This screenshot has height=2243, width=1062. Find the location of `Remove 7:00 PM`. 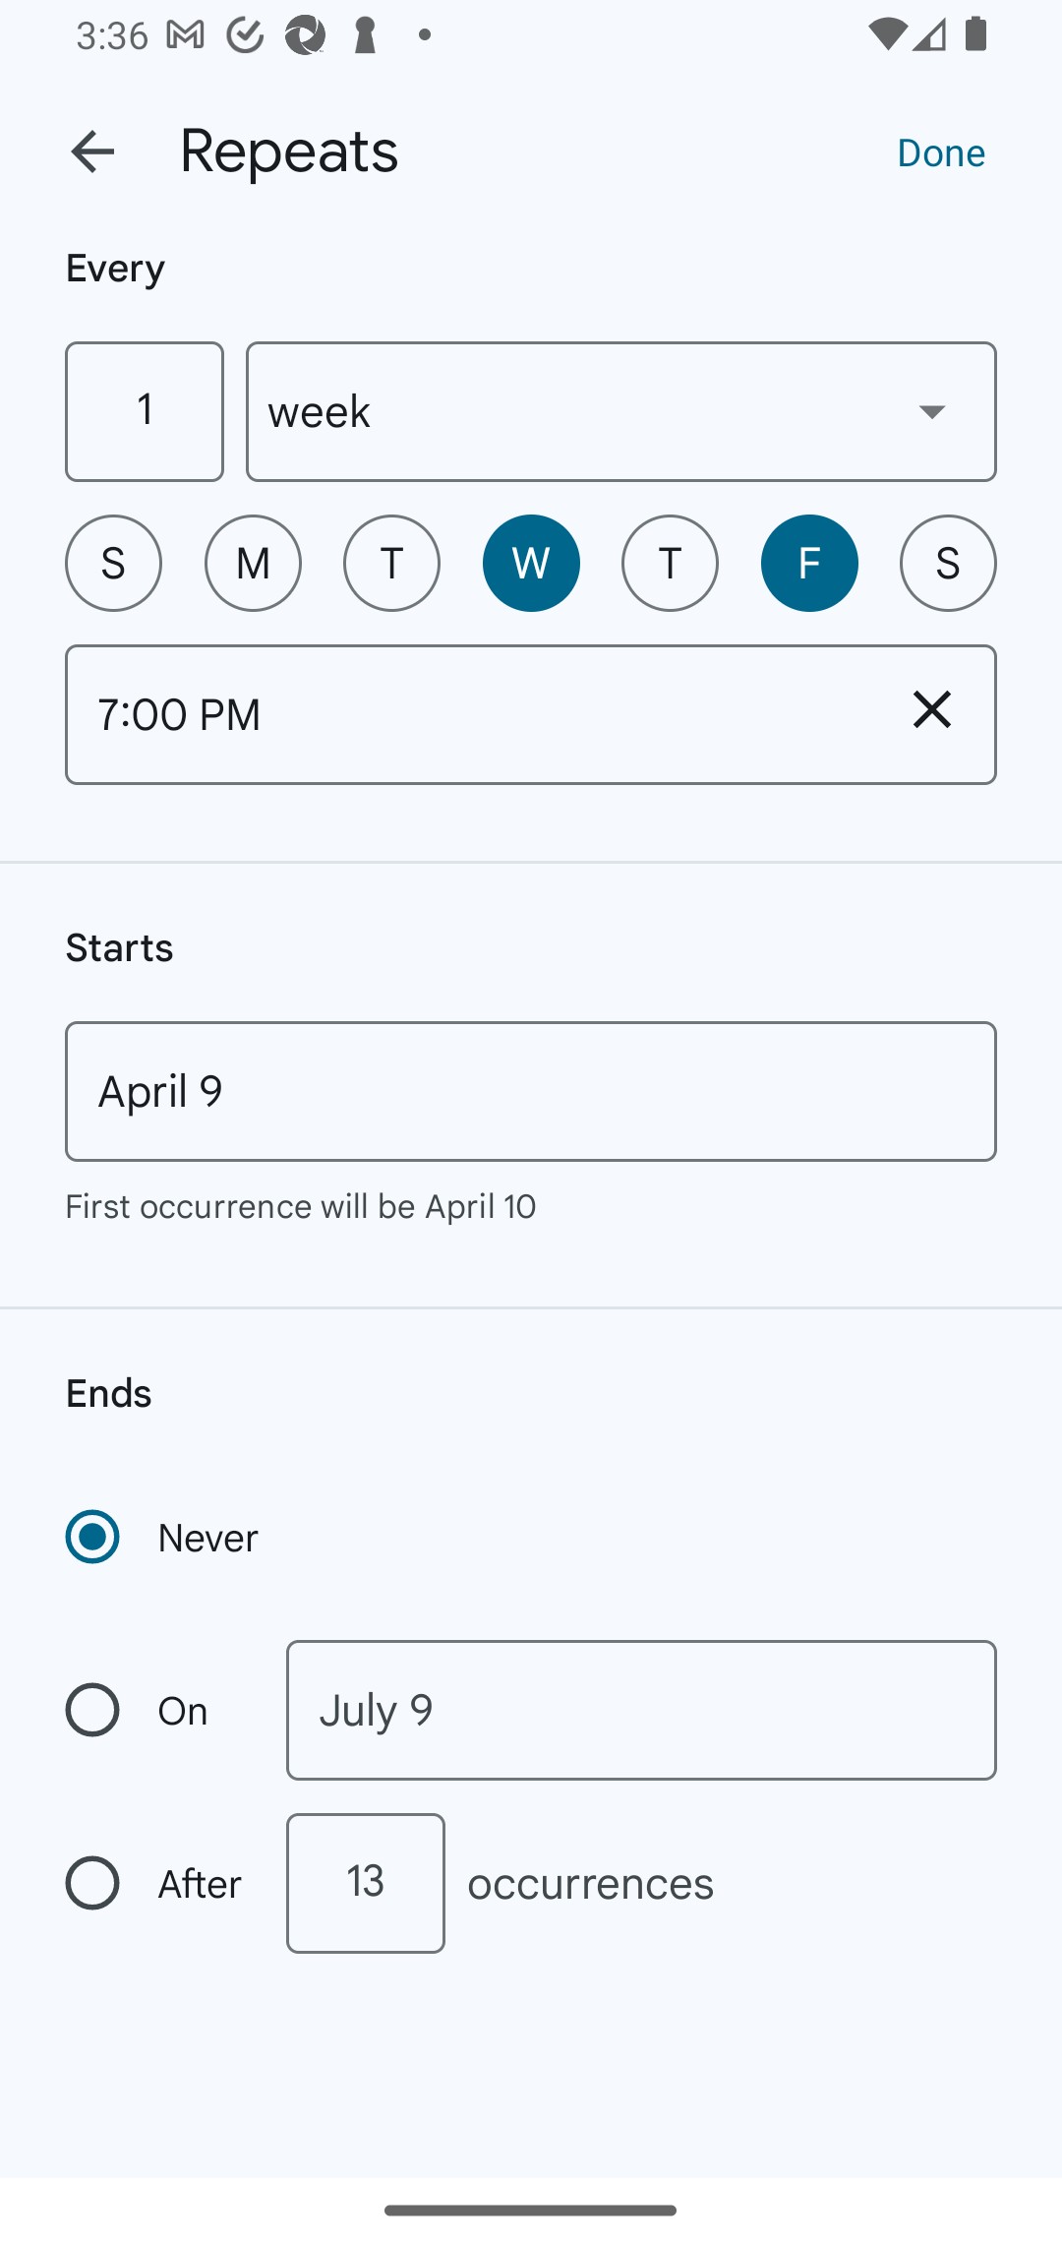

Remove 7:00 PM is located at coordinates (932, 708).